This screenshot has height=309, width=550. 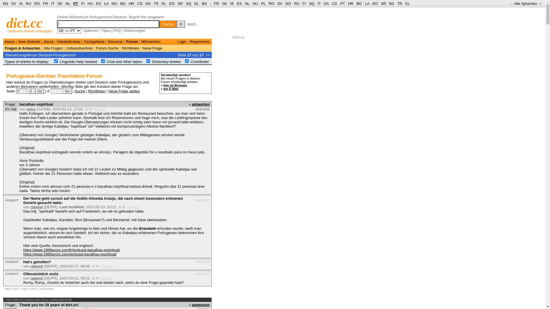 I want to click on Linguistic help needed, so click(x=78, y=62).